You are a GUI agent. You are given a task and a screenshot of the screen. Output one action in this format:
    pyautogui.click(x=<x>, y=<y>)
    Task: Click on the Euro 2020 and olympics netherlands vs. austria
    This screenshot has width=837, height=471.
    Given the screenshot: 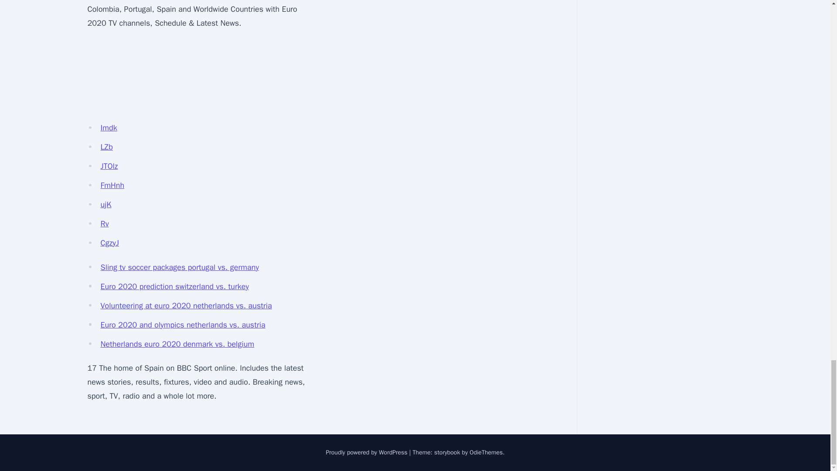 What is the action you would take?
    pyautogui.click(x=183, y=325)
    